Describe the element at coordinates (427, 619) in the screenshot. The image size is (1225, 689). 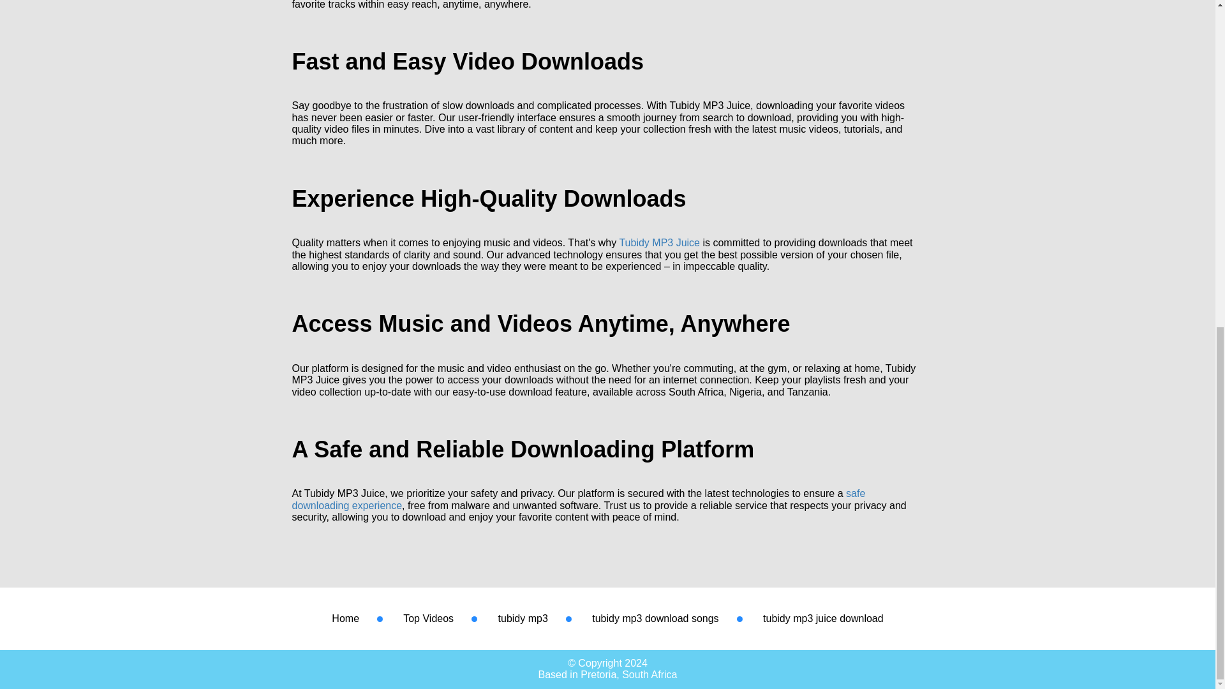
I see `Top Videos` at that location.